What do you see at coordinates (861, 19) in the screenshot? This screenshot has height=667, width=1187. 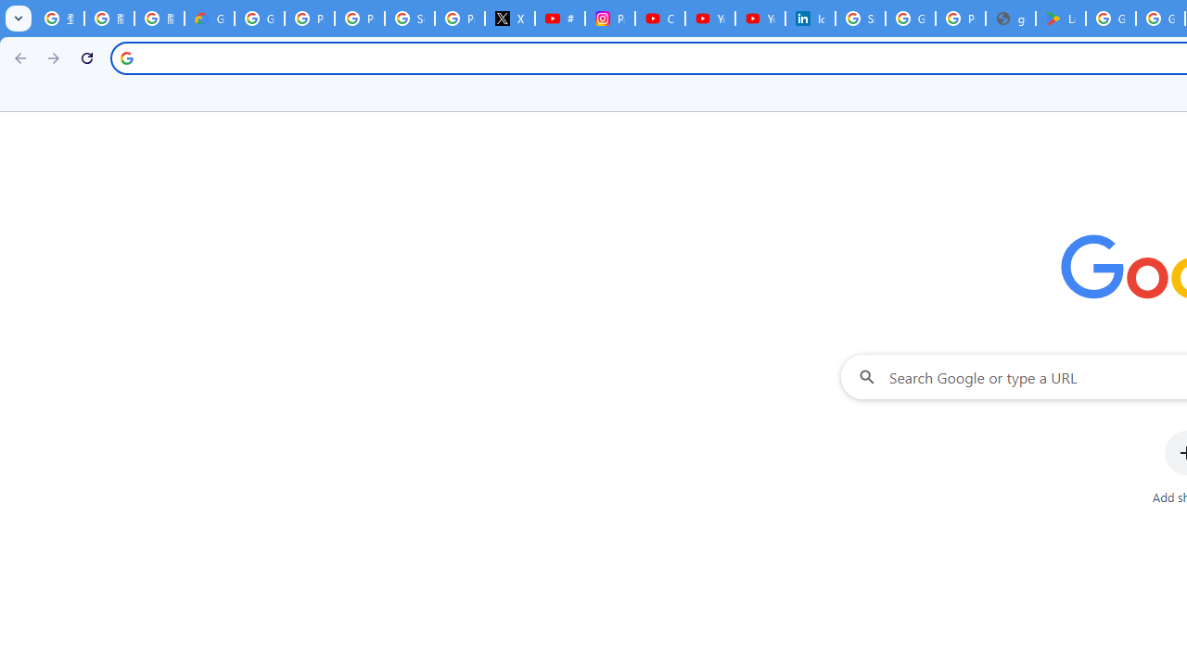 I see `Sign in - Google Accounts` at bounding box center [861, 19].